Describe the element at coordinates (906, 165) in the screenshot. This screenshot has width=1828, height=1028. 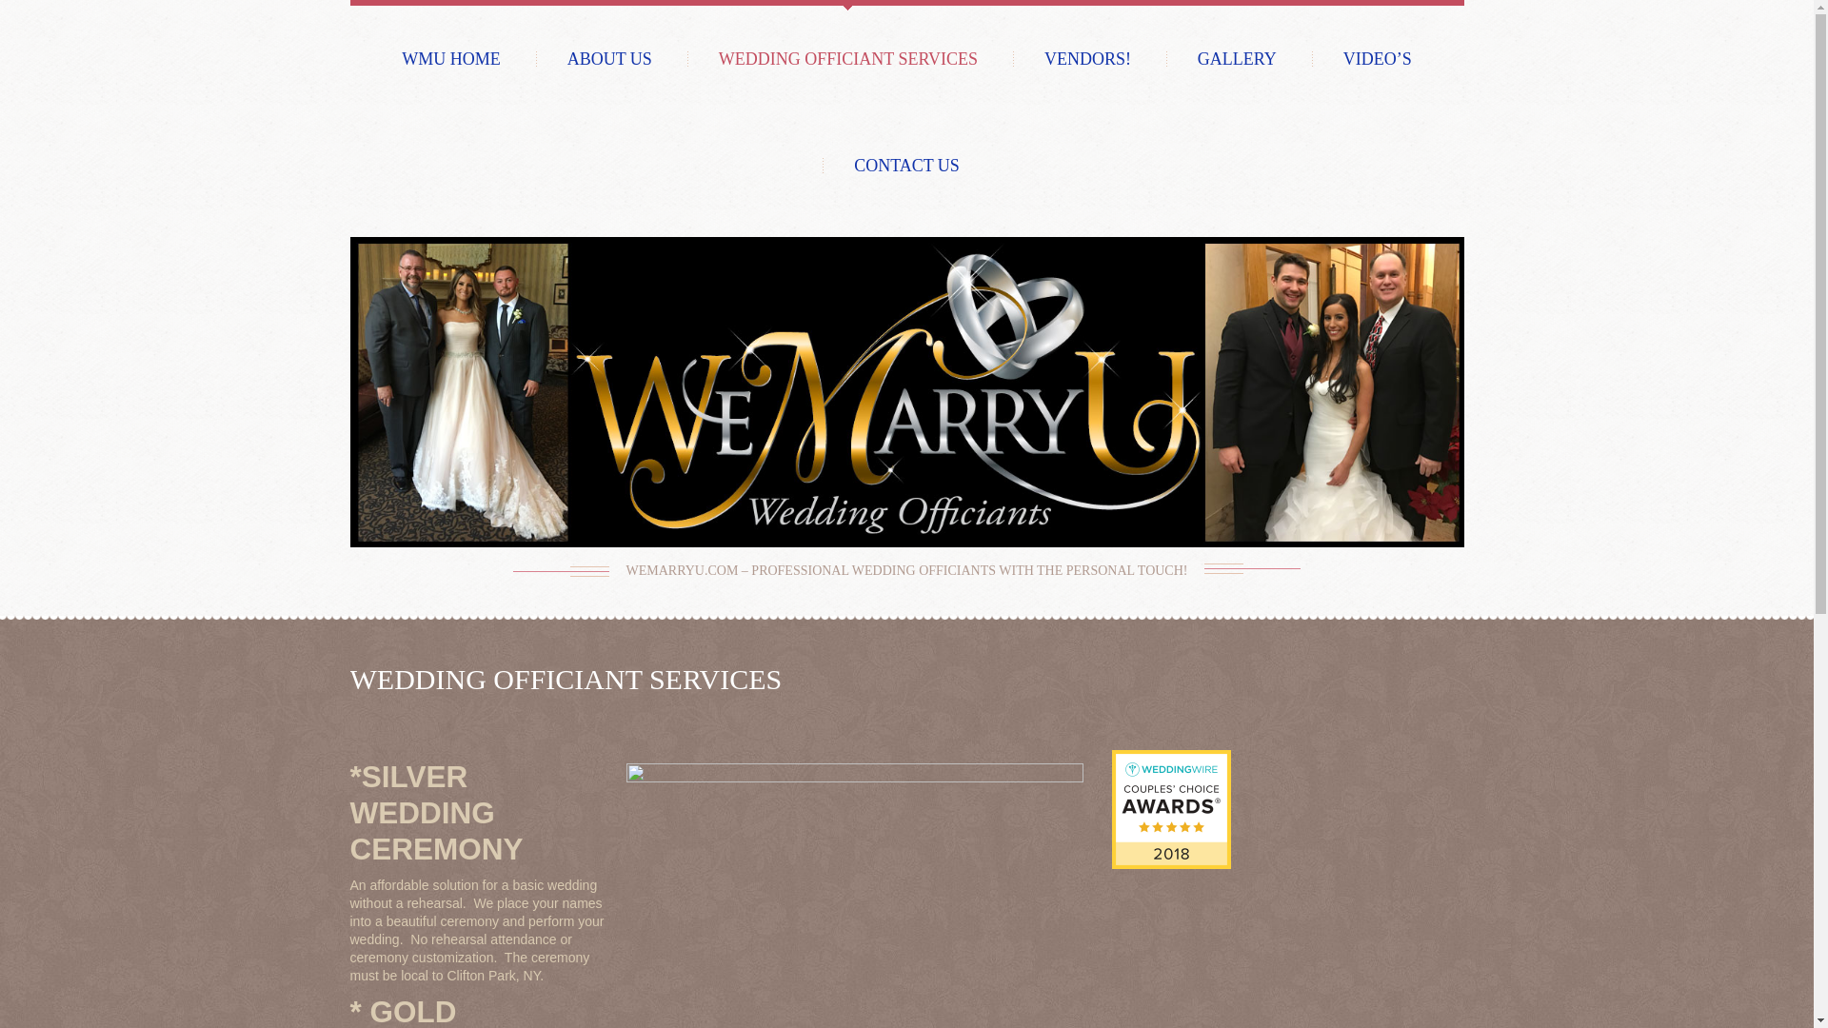
I see `CONTACT US` at that location.